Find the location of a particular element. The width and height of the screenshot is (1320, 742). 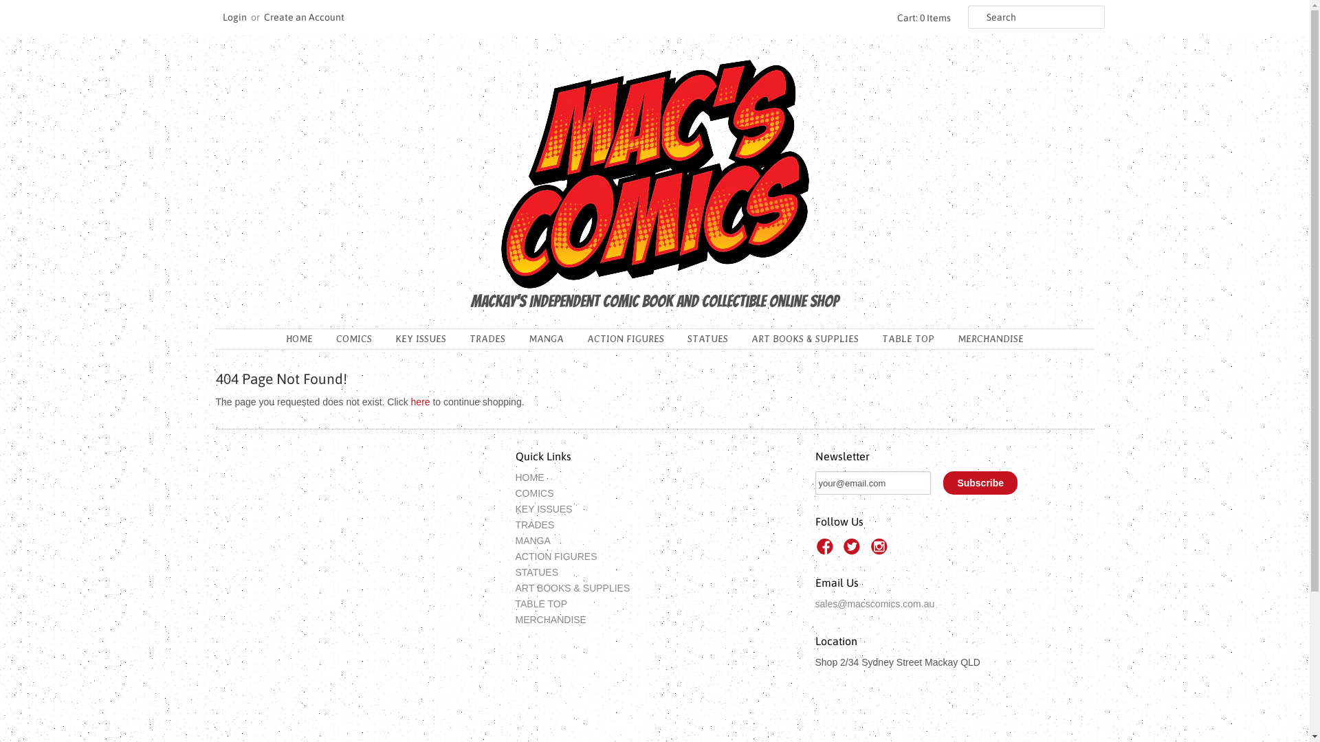

MERCHANDISE is located at coordinates (551, 620).